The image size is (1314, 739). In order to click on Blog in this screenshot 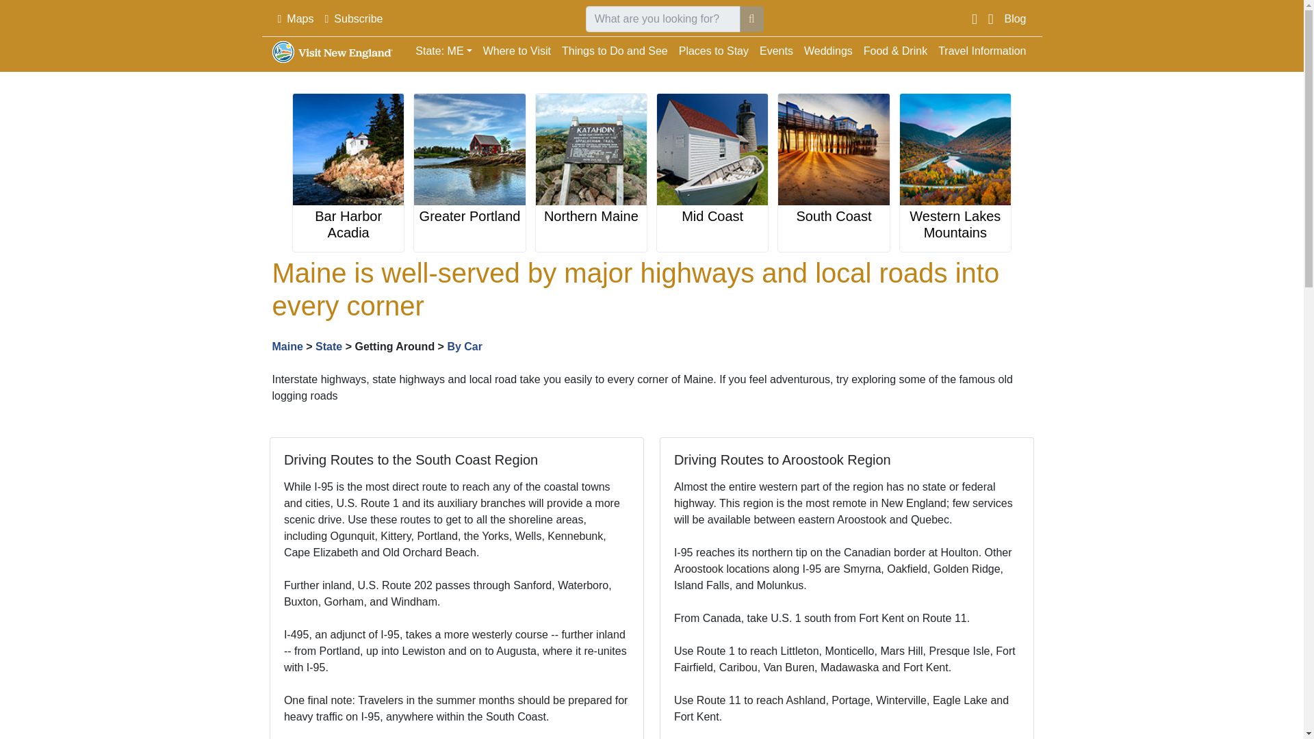, I will do `click(1015, 18)`.